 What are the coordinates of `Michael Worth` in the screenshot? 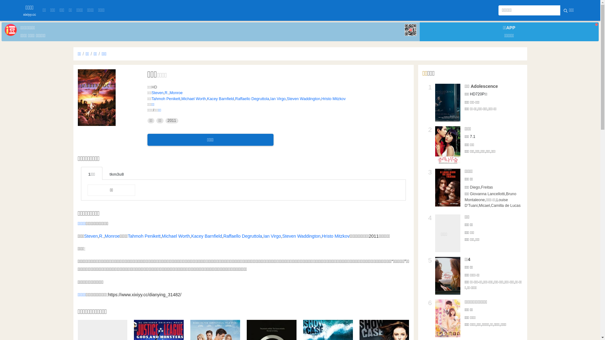 It's located at (194, 99).